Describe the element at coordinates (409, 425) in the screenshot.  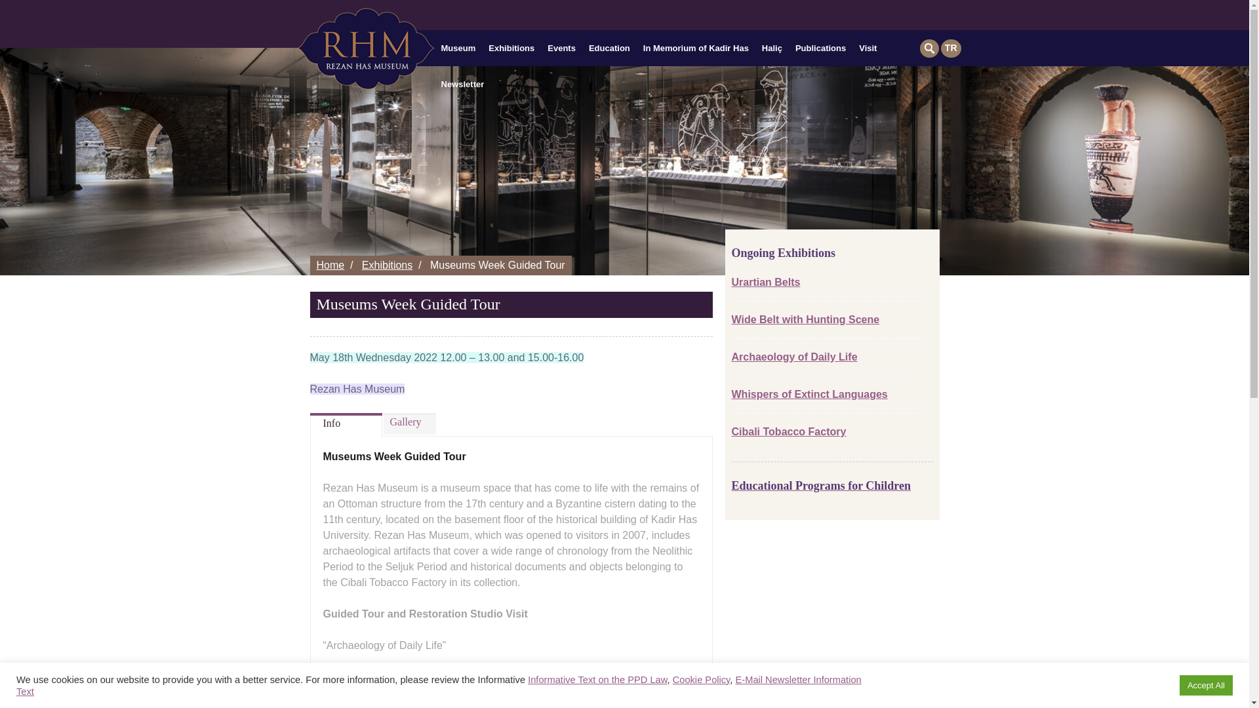
I see `Gallery` at that location.